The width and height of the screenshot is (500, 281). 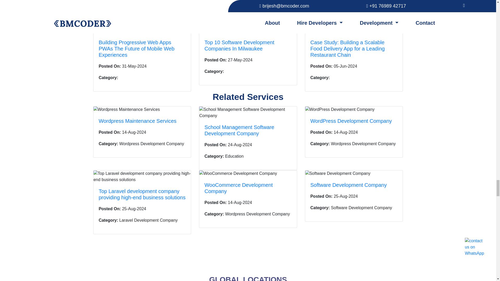 What do you see at coordinates (137, 121) in the screenshot?
I see `Wordpress Maintenance Services` at bounding box center [137, 121].